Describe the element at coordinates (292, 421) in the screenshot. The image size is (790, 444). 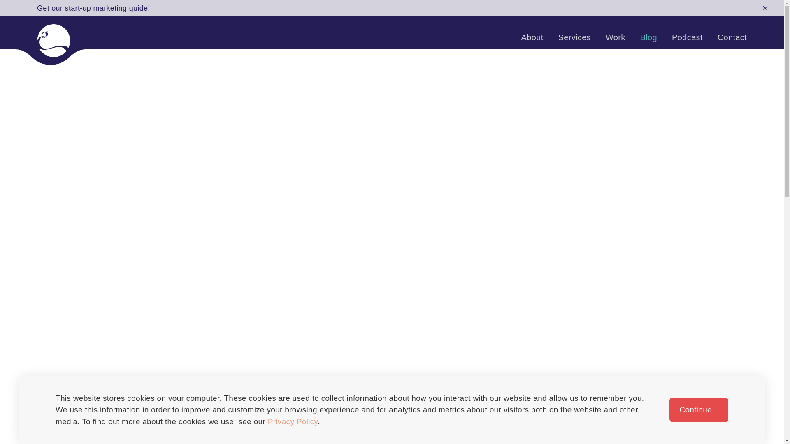
I see `Privacy Policy` at that location.